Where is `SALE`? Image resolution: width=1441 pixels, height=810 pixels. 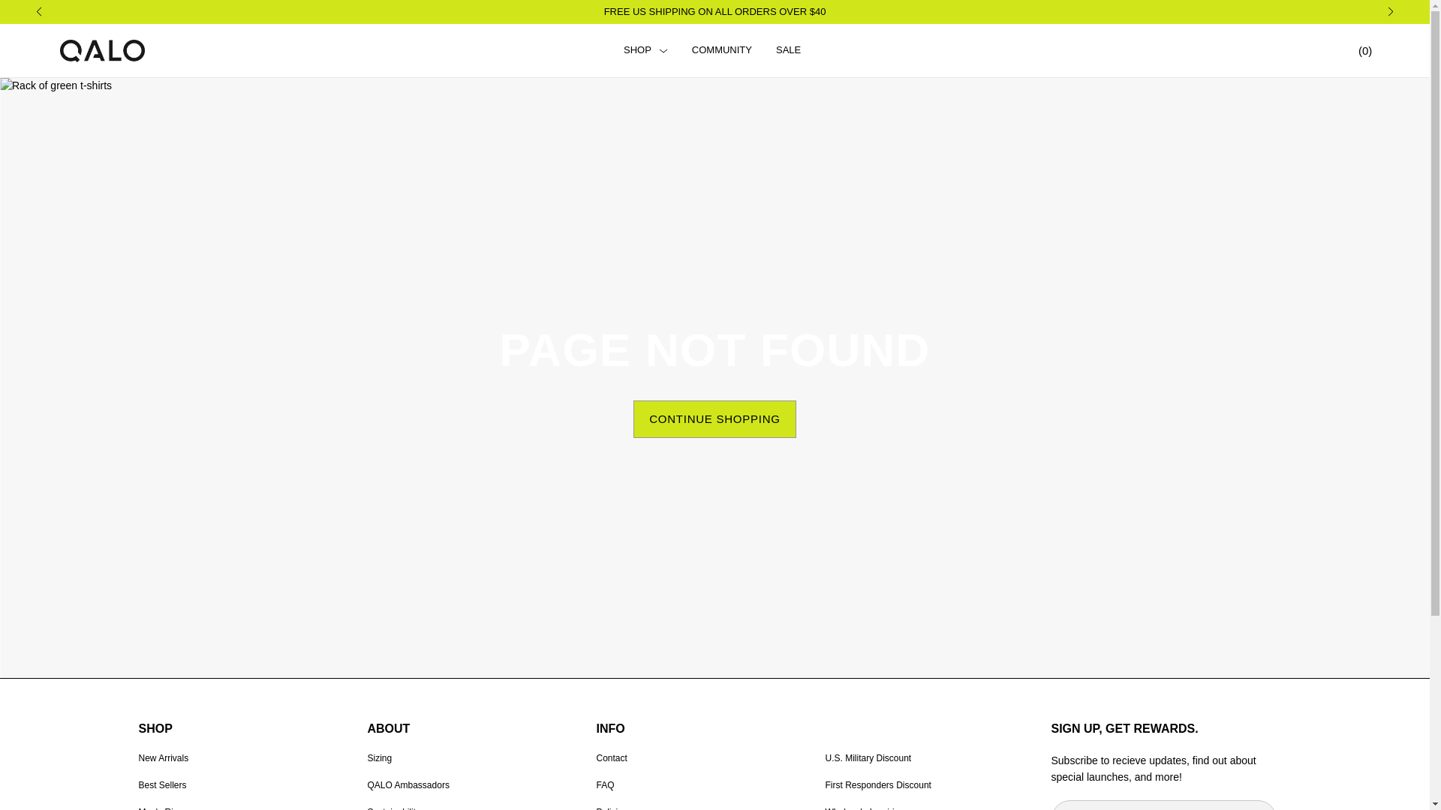 SALE is located at coordinates (788, 50).